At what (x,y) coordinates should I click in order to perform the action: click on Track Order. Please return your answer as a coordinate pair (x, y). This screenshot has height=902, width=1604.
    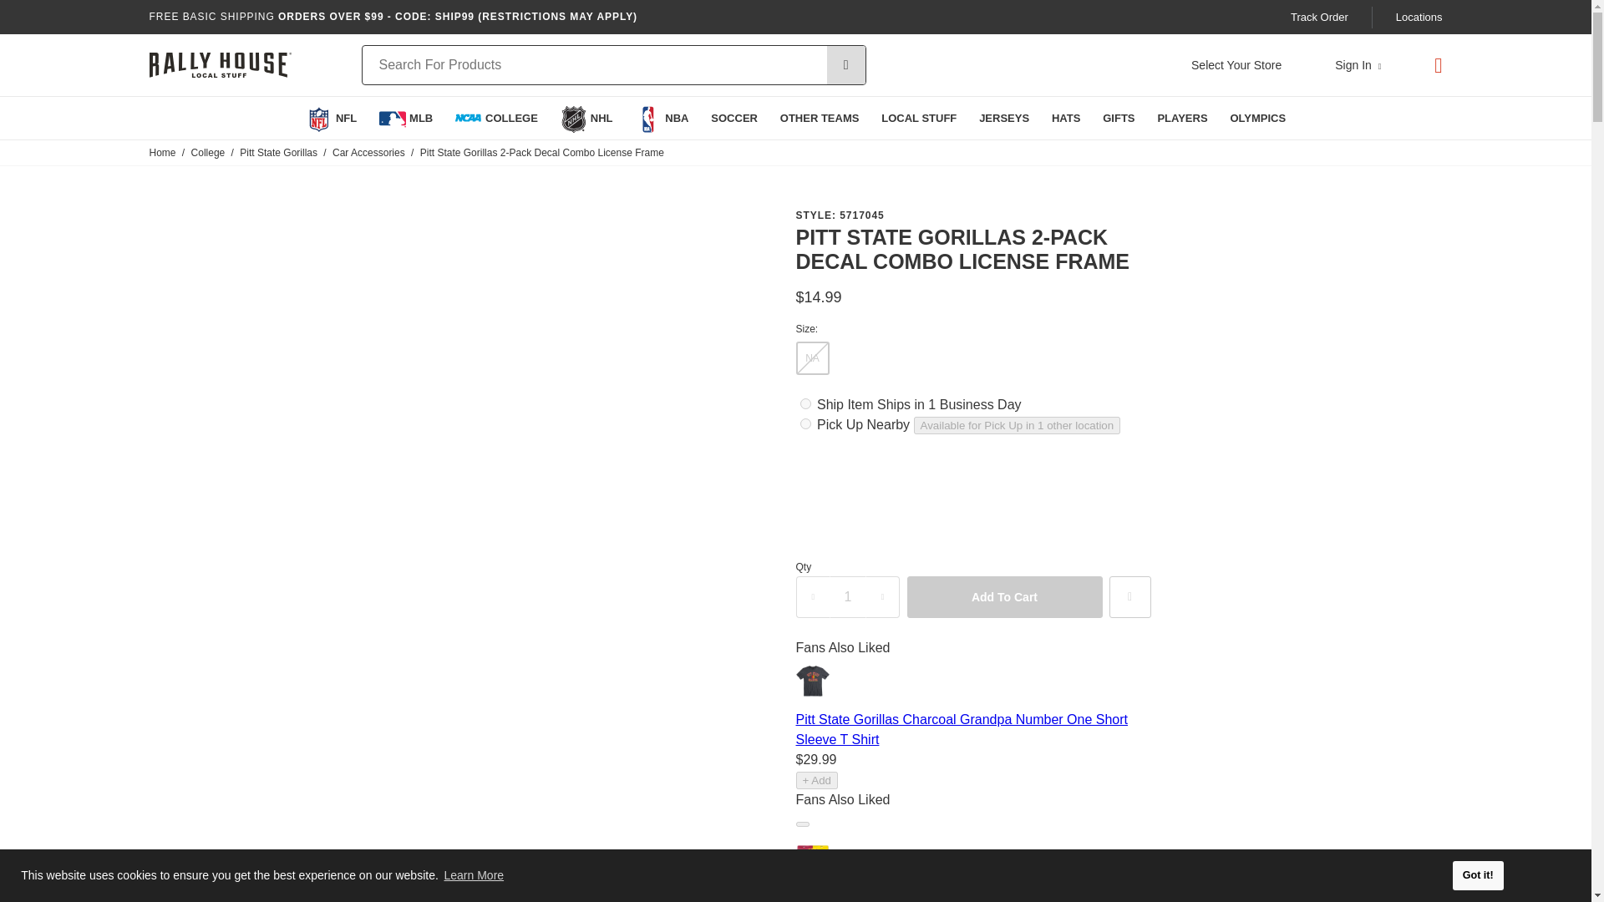
    Looking at the image, I should click on (1320, 17).